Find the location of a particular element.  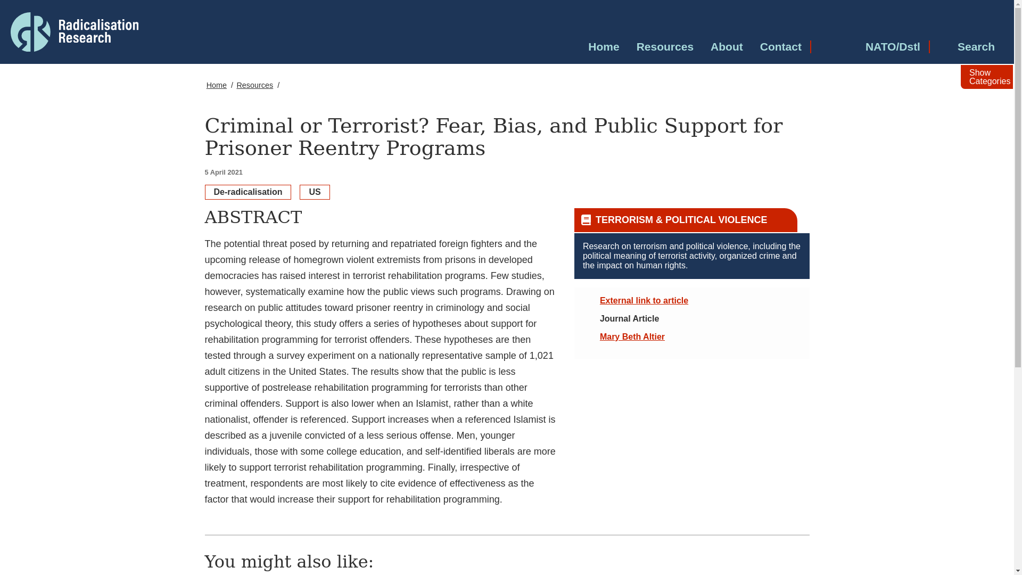

About is located at coordinates (726, 47).